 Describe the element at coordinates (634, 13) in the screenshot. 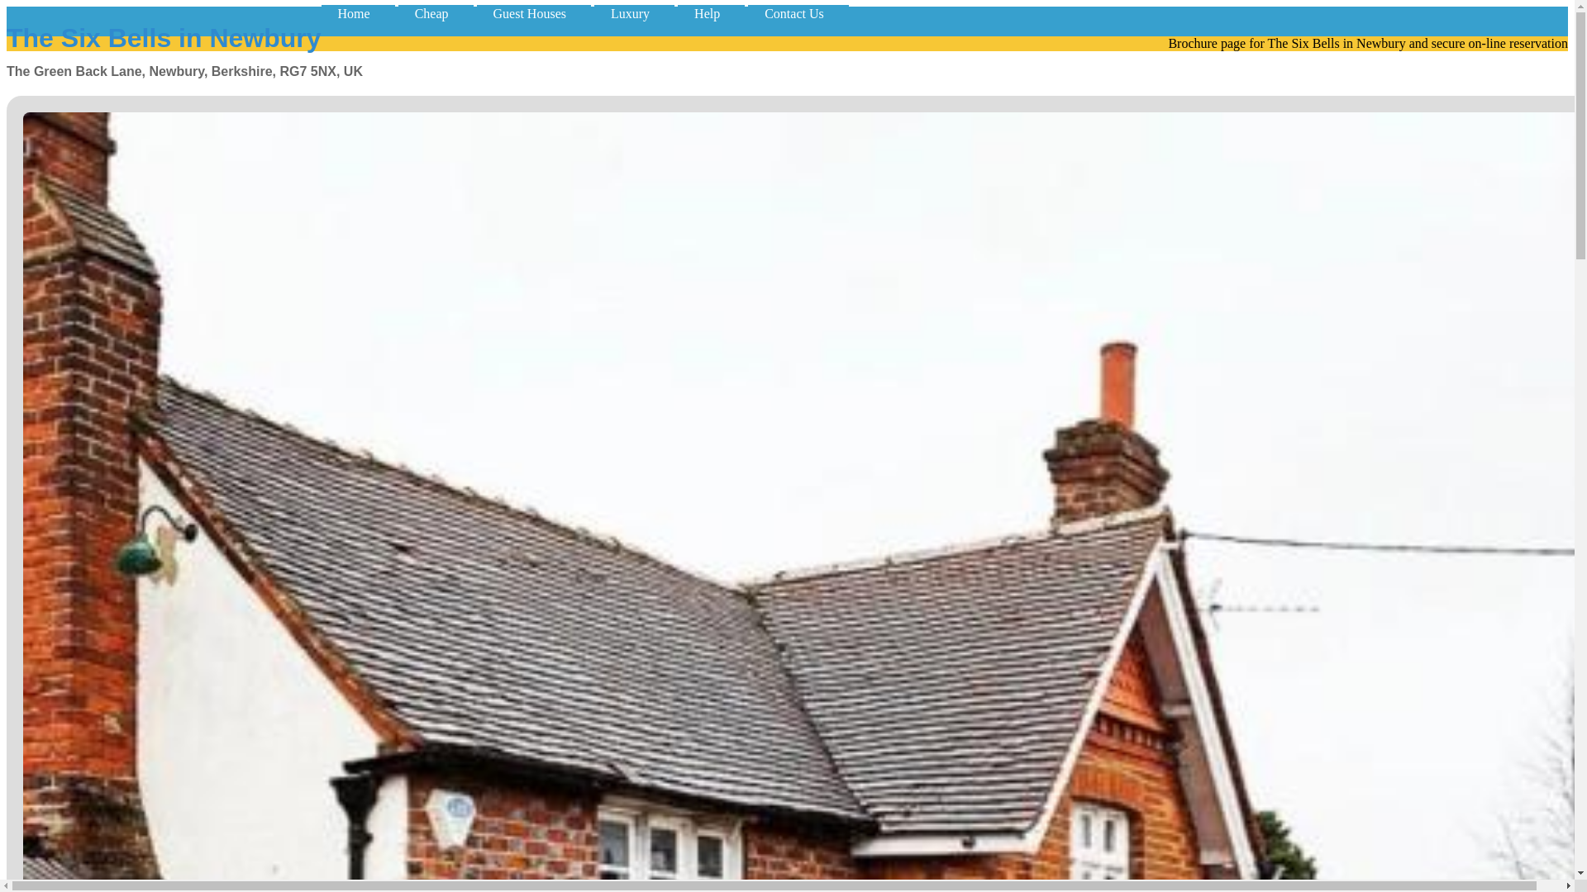

I see `Luxury` at that location.